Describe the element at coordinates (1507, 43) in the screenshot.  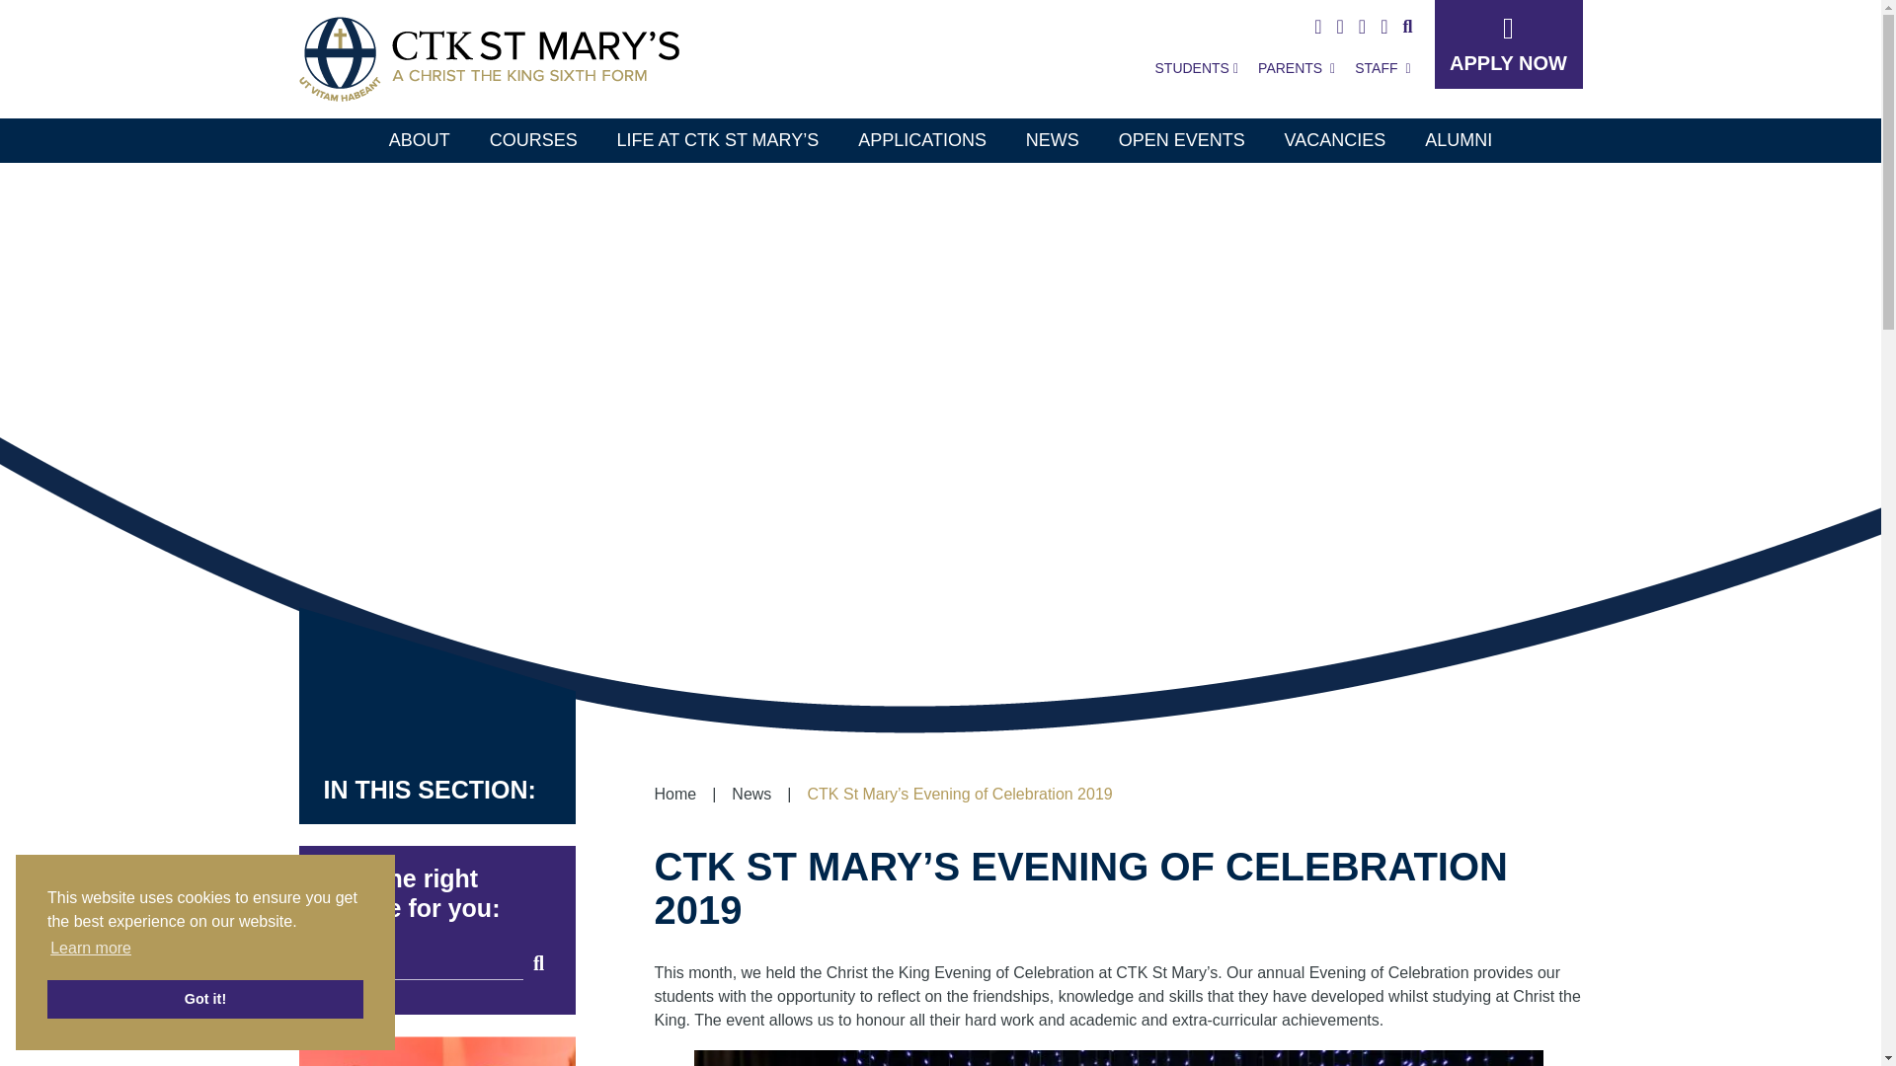
I see `APPLY NOW` at that location.